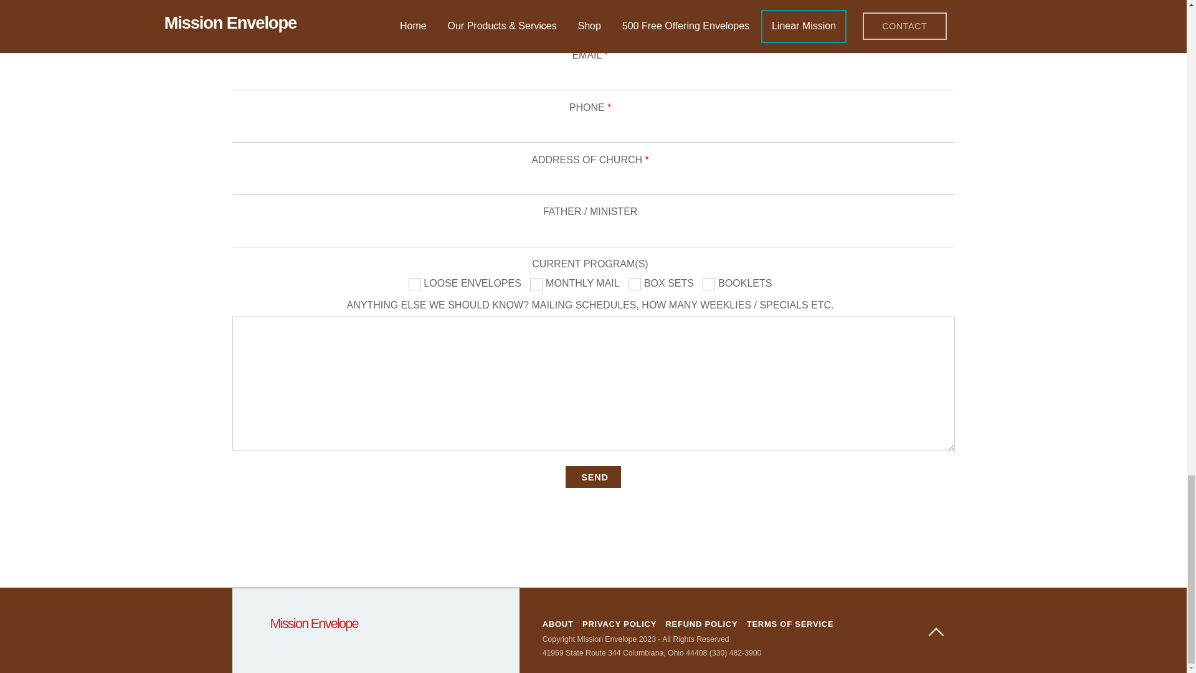 This screenshot has width=1196, height=673. I want to click on TERMS OF SERVICE, so click(790, 623).